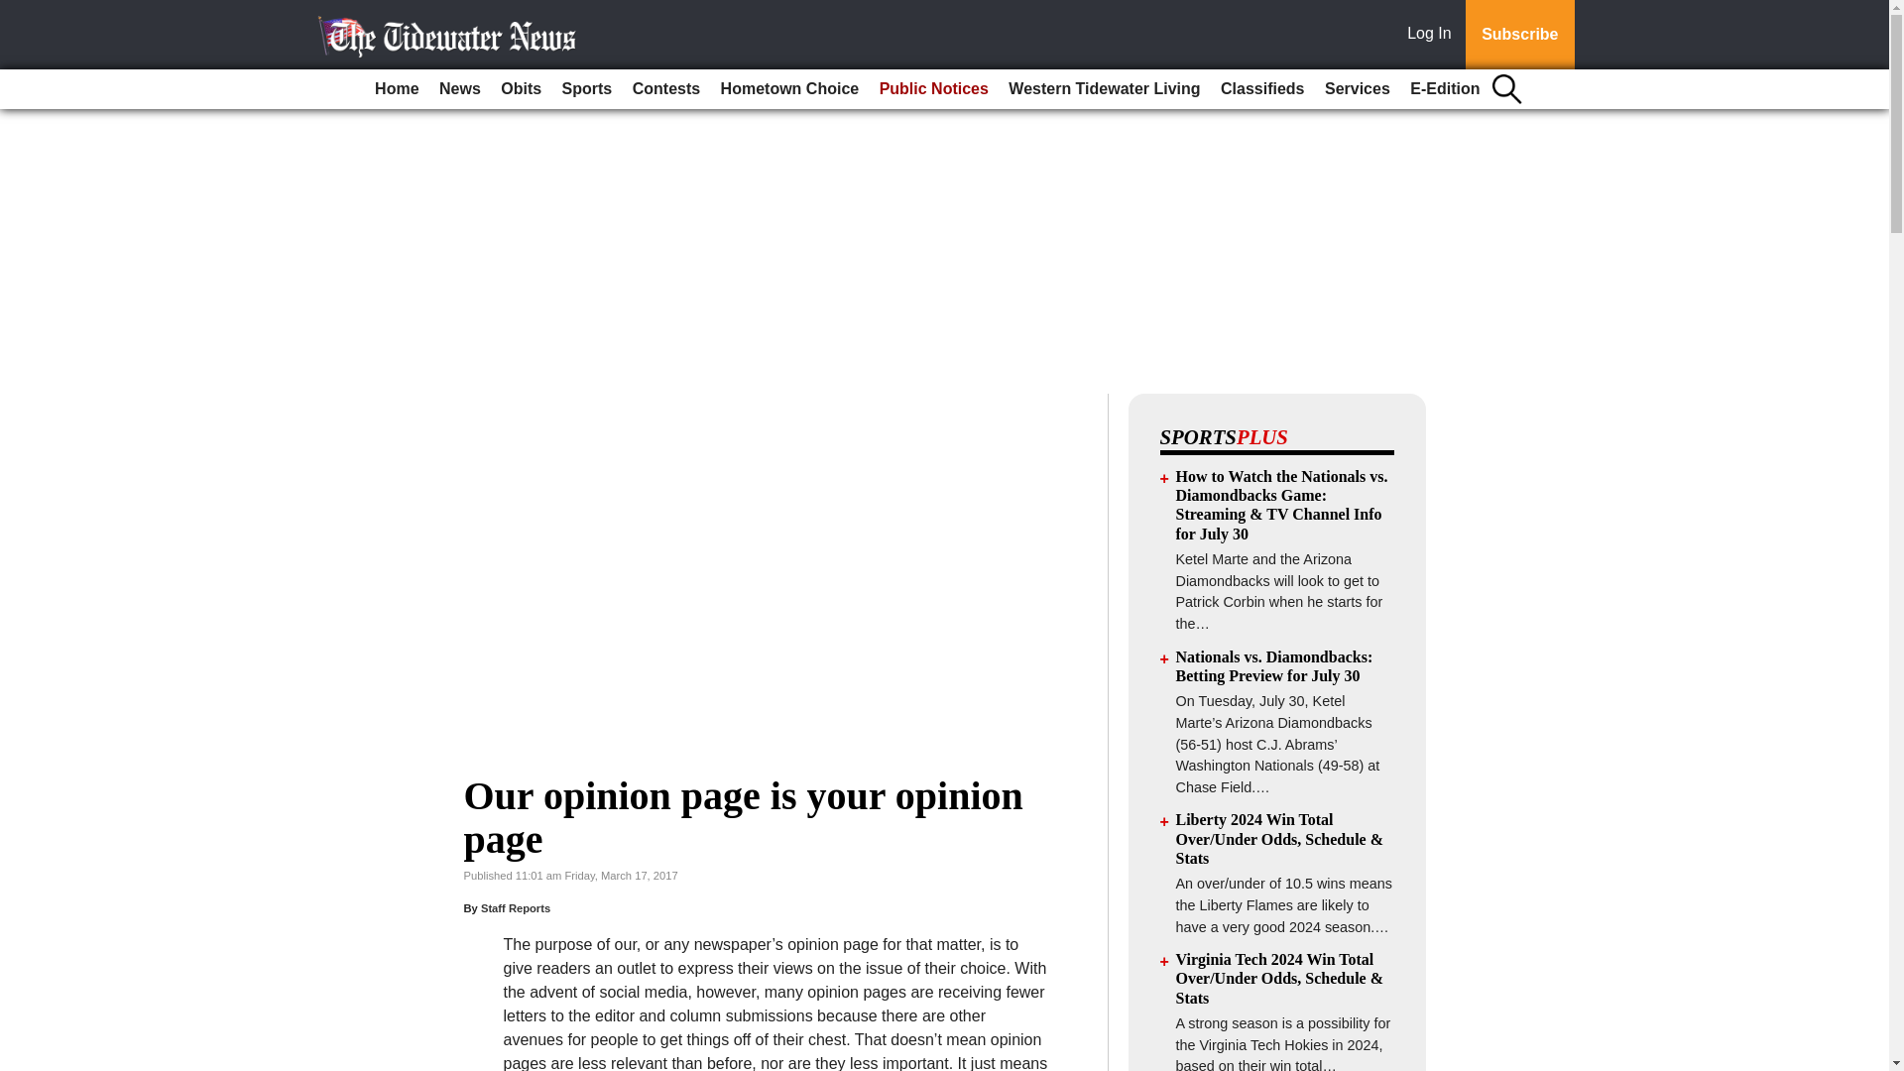 Image resolution: width=1904 pixels, height=1071 pixels. Describe the element at coordinates (522, 89) in the screenshot. I see `Obits` at that location.